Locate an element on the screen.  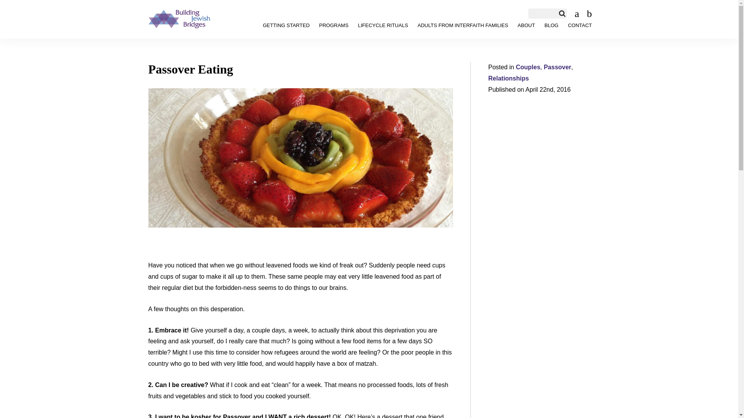
Couples is located at coordinates (528, 67).